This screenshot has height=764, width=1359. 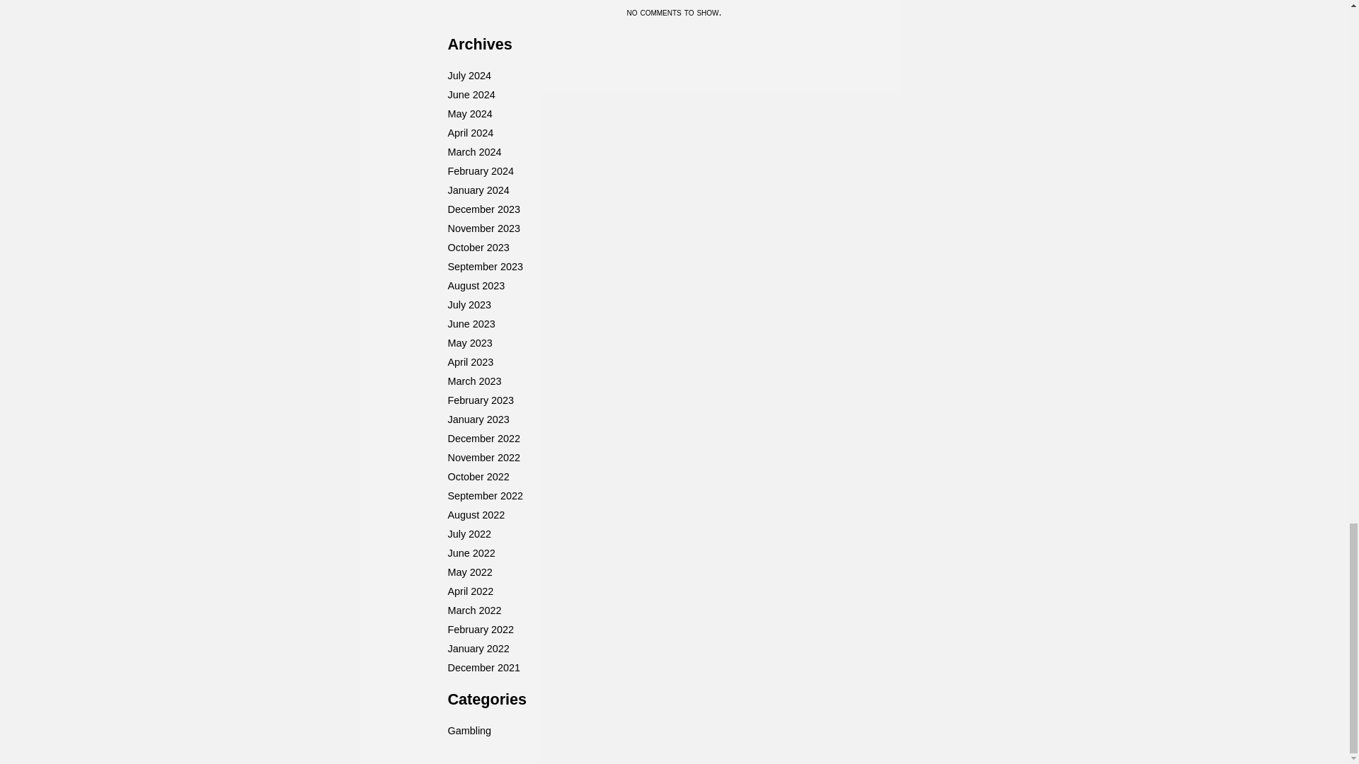 I want to click on September 2022, so click(x=484, y=495).